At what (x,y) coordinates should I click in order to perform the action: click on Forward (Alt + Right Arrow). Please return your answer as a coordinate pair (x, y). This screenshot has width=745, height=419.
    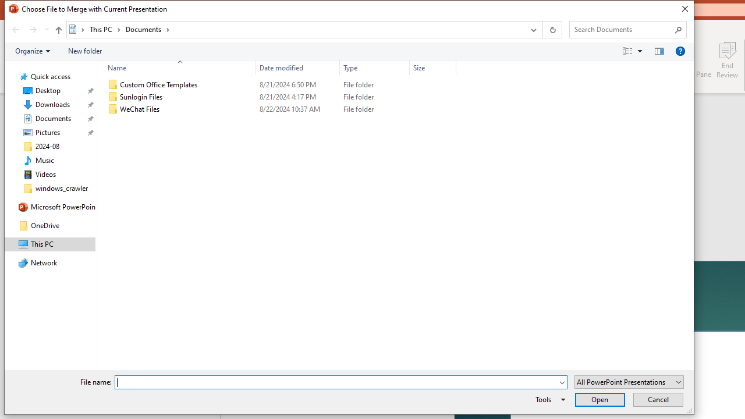
    Looking at the image, I should click on (33, 30).